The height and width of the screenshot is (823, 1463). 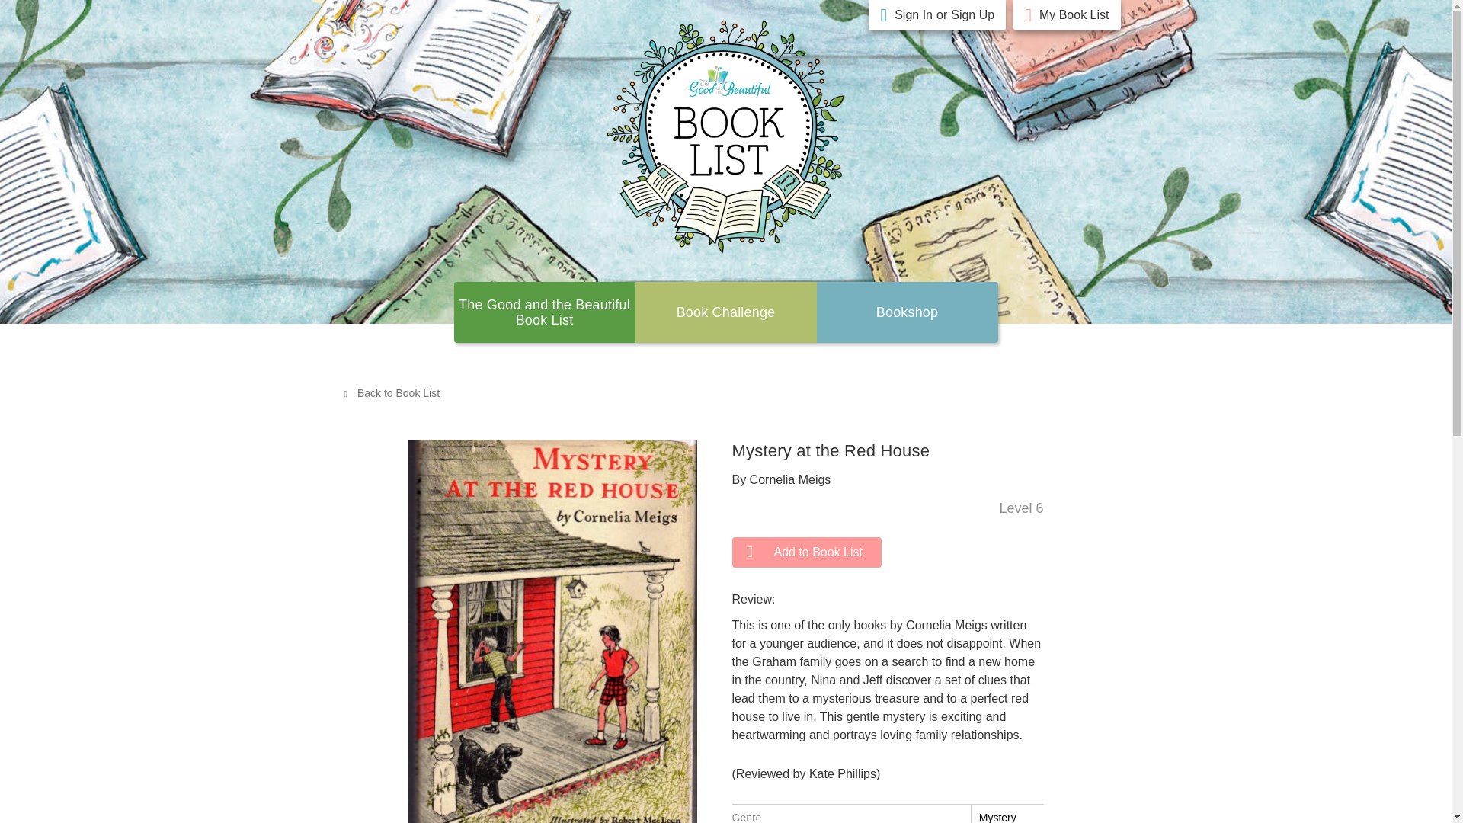 What do you see at coordinates (391, 392) in the screenshot?
I see `Back to Book List` at bounding box center [391, 392].